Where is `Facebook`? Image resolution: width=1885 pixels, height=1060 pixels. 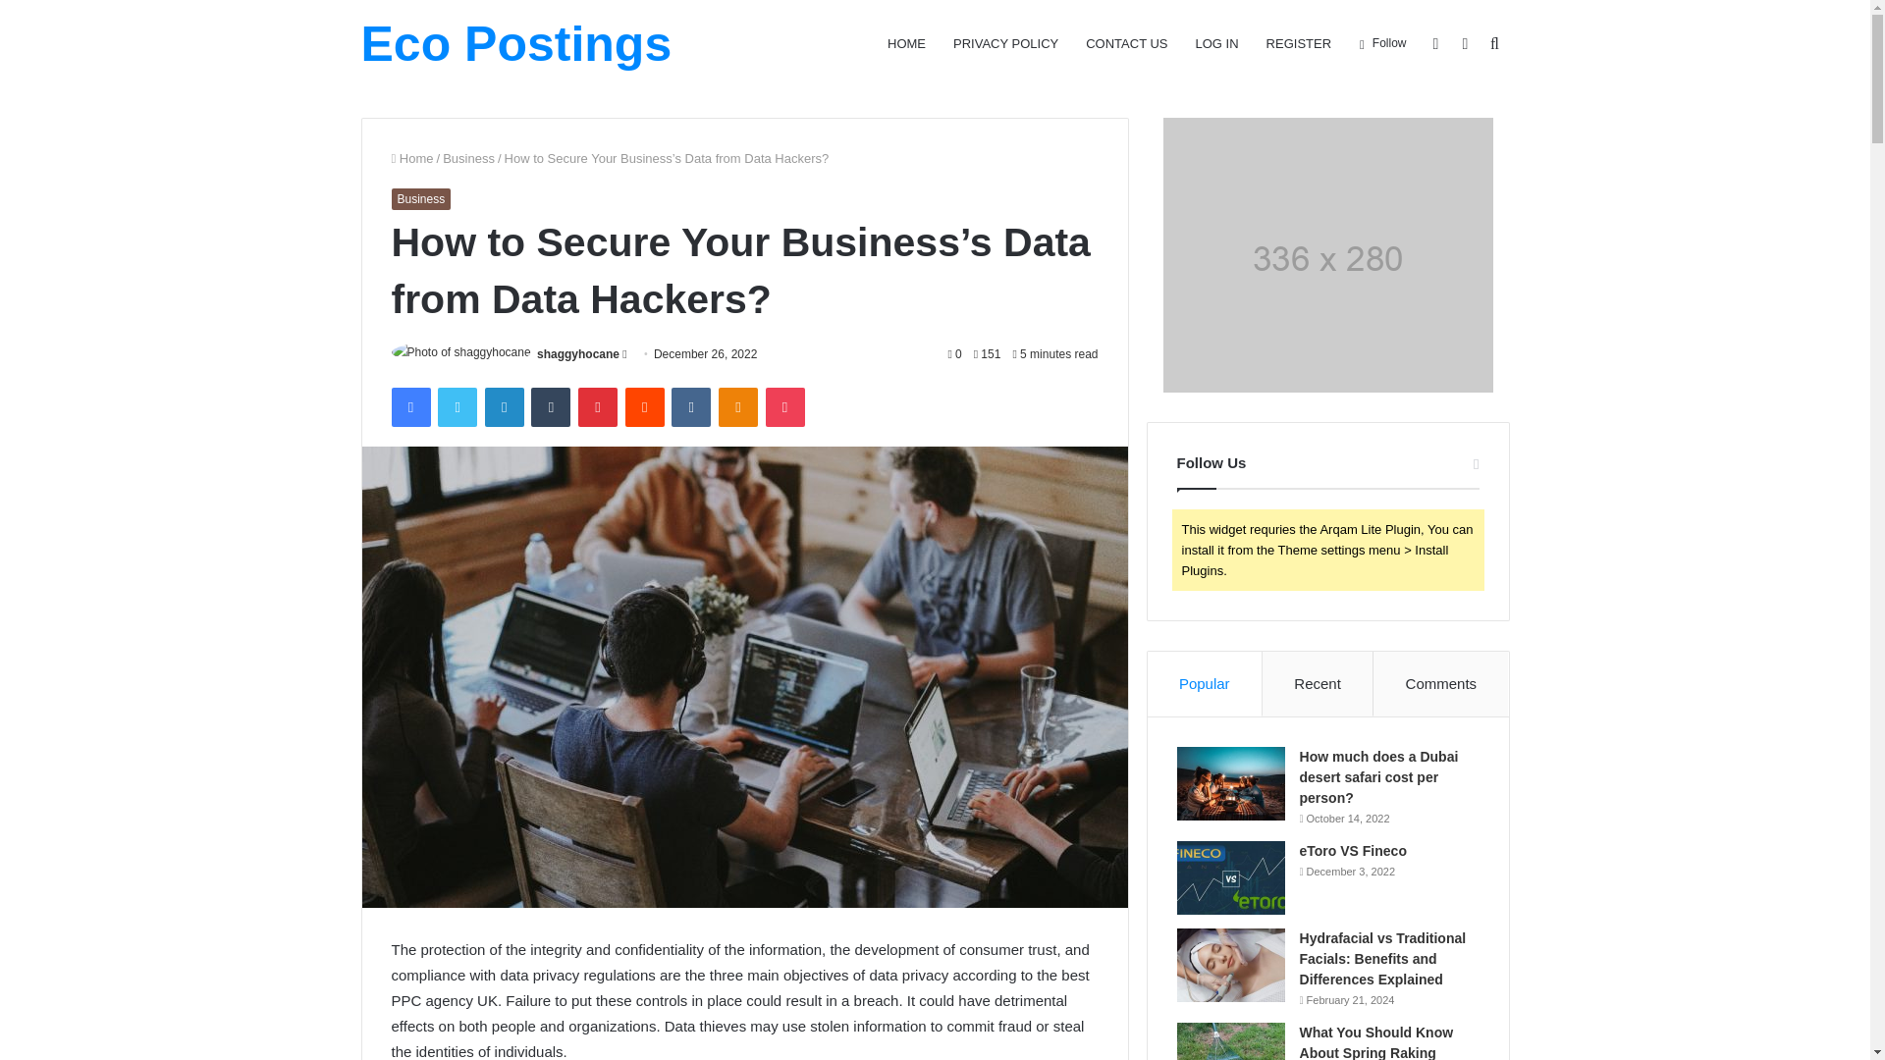 Facebook is located at coordinates (409, 407).